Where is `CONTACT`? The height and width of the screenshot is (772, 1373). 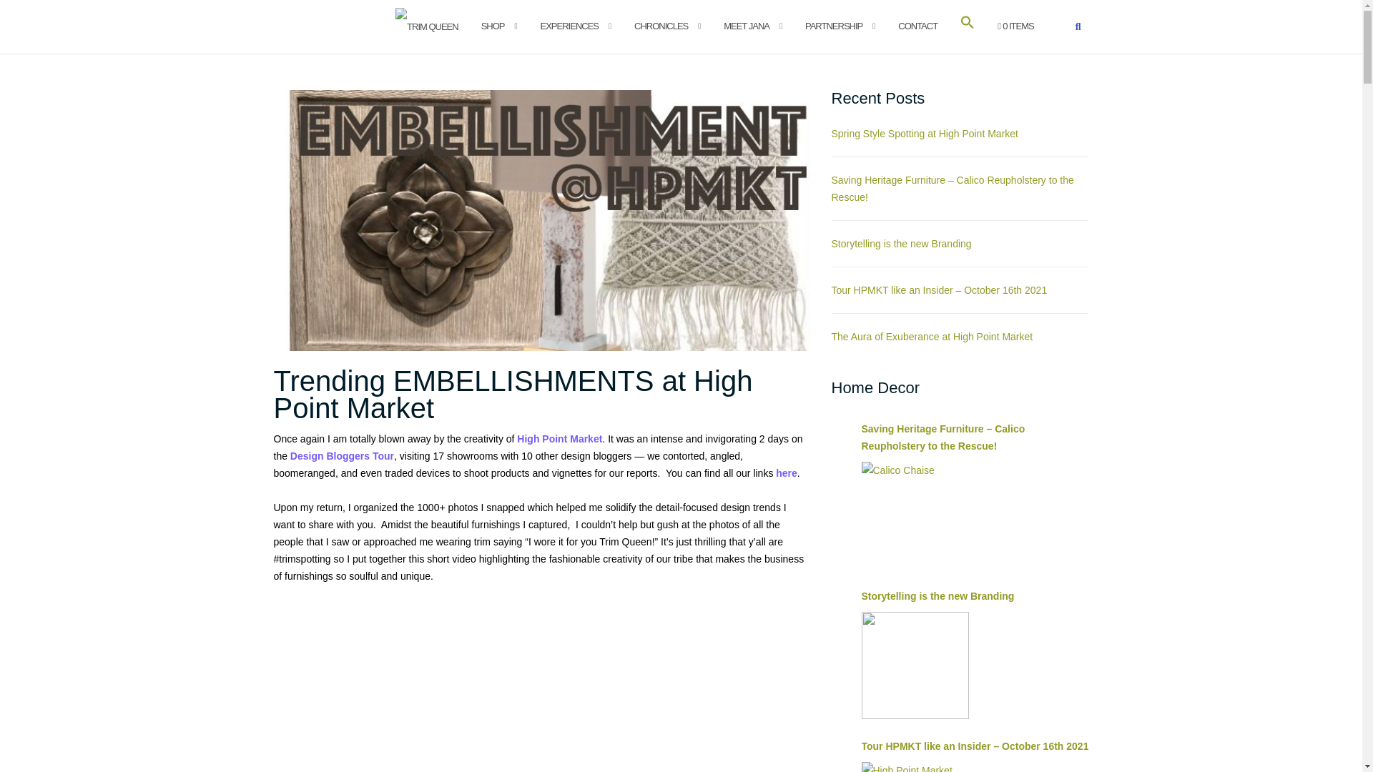
CONTACT is located at coordinates (917, 26).